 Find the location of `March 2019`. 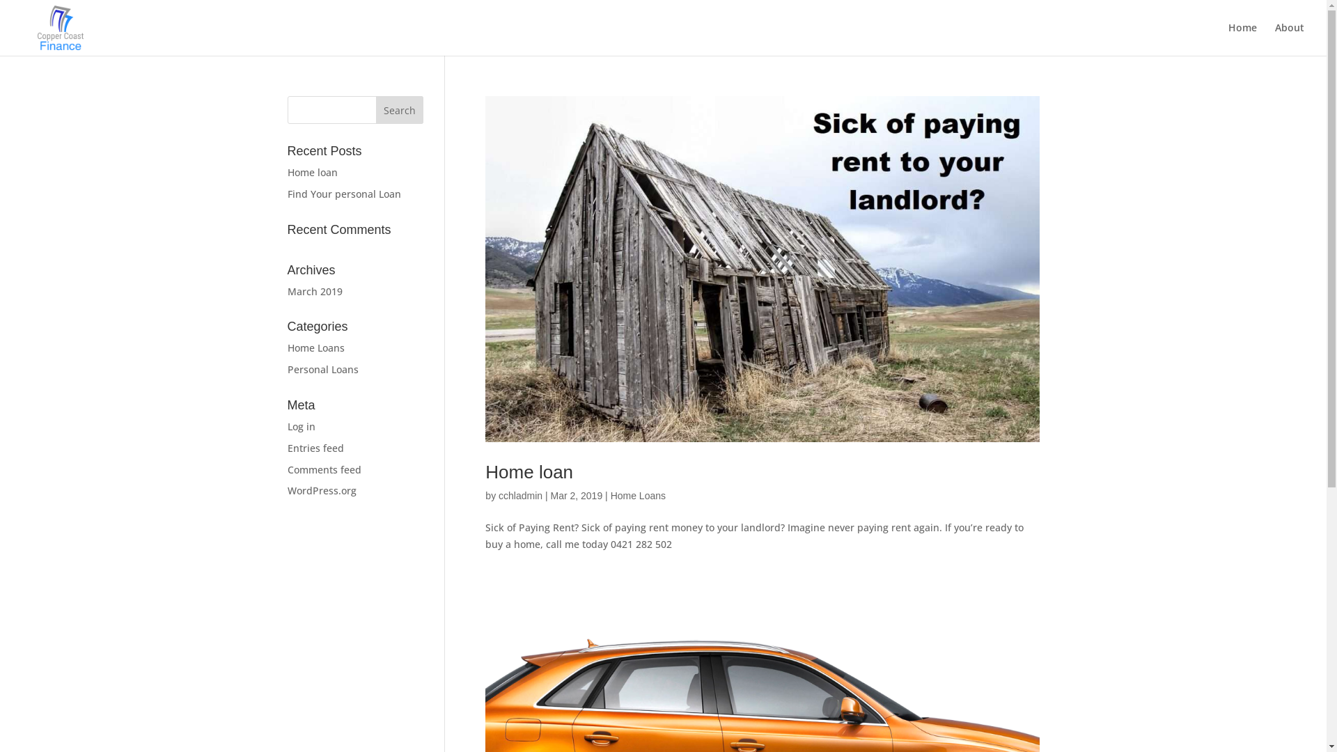

March 2019 is located at coordinates (315, 291).